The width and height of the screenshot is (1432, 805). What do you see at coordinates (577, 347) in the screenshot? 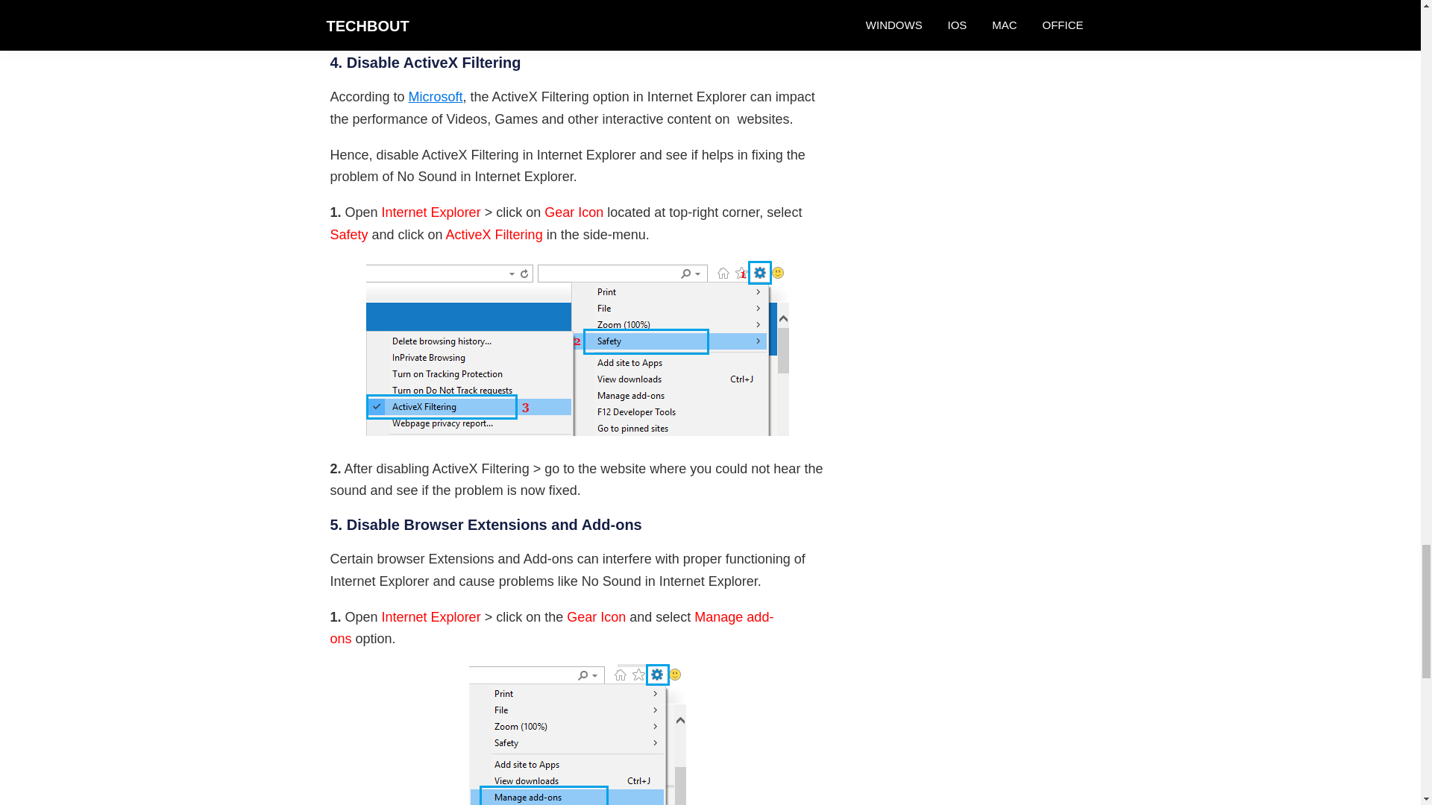
I see `Disable ActiveX Filtering in Internet Explorer` at bounding box center [577, 347].